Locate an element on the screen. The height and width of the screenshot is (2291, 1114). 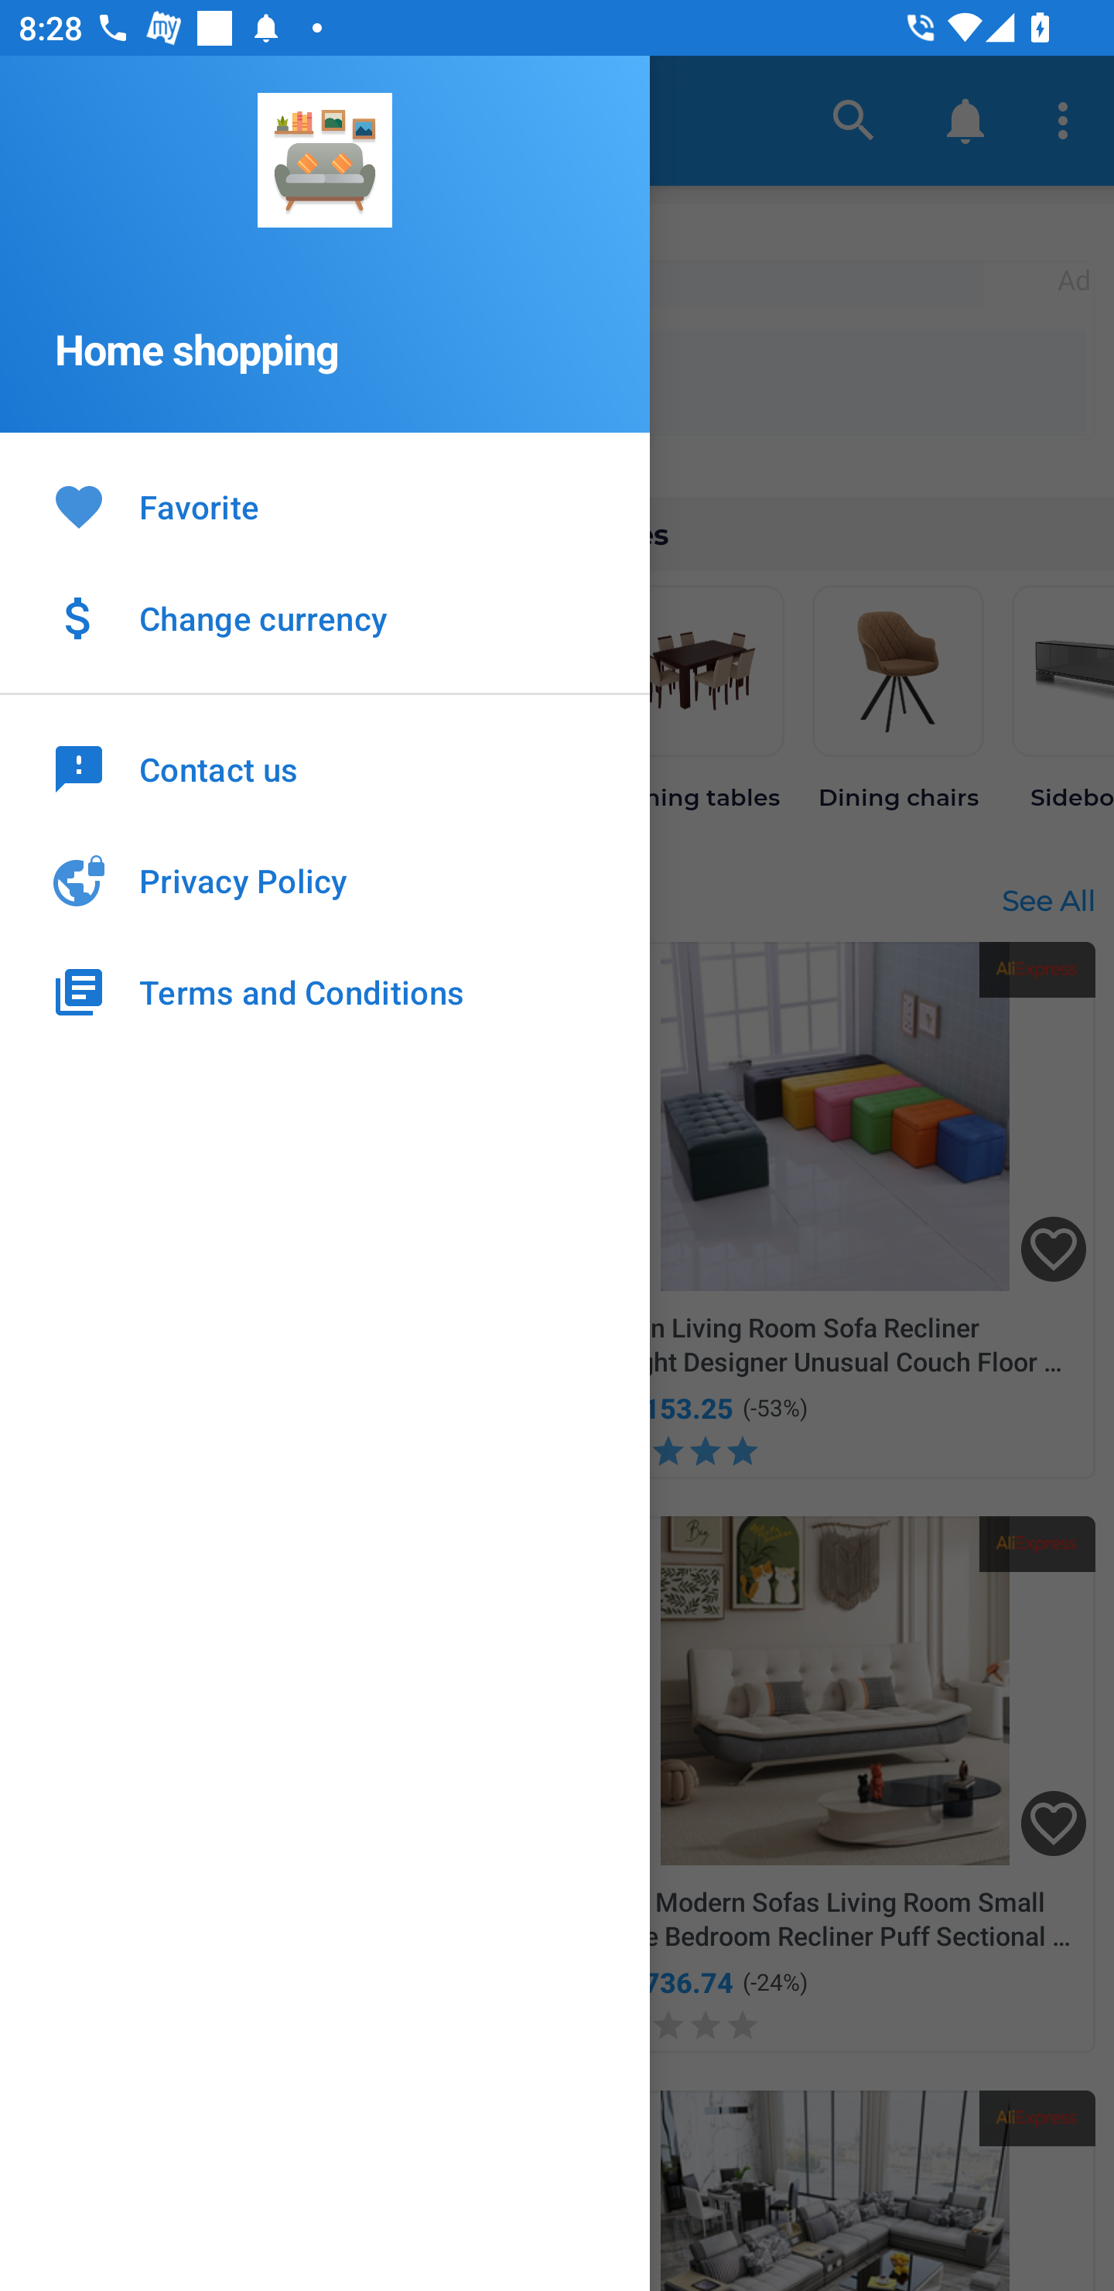
Change currency is located at coordinates (325, 618).